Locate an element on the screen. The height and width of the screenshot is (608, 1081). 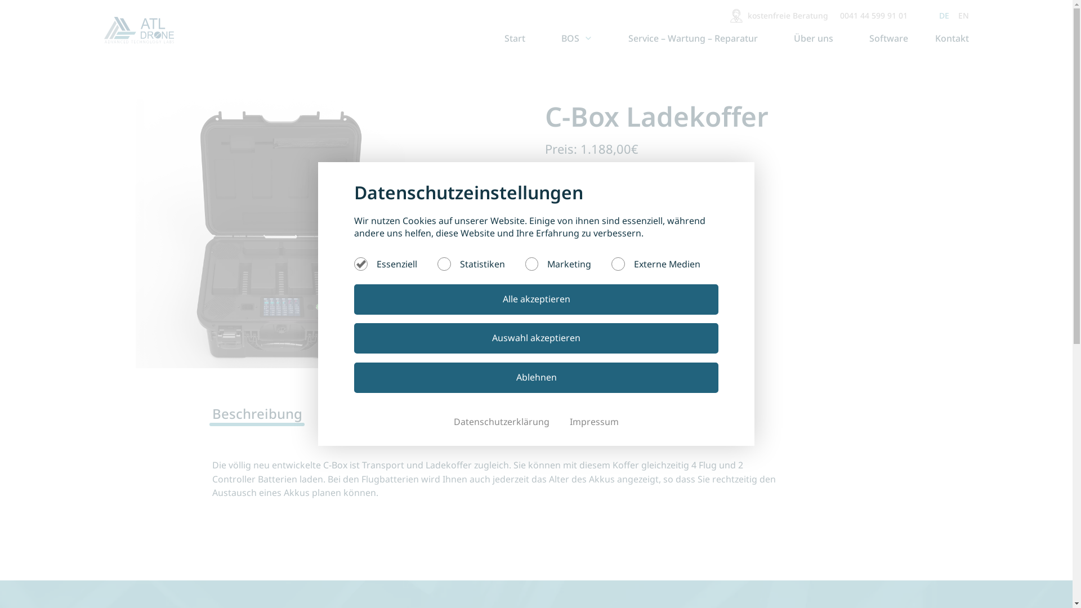
Kontakt is located at coordinates (948, 38).